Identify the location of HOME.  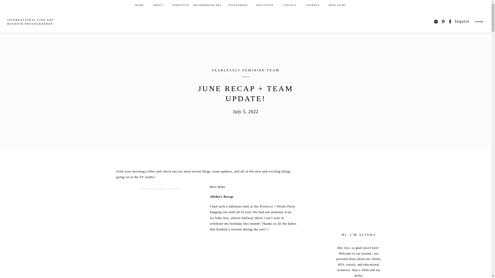
(140, 5).